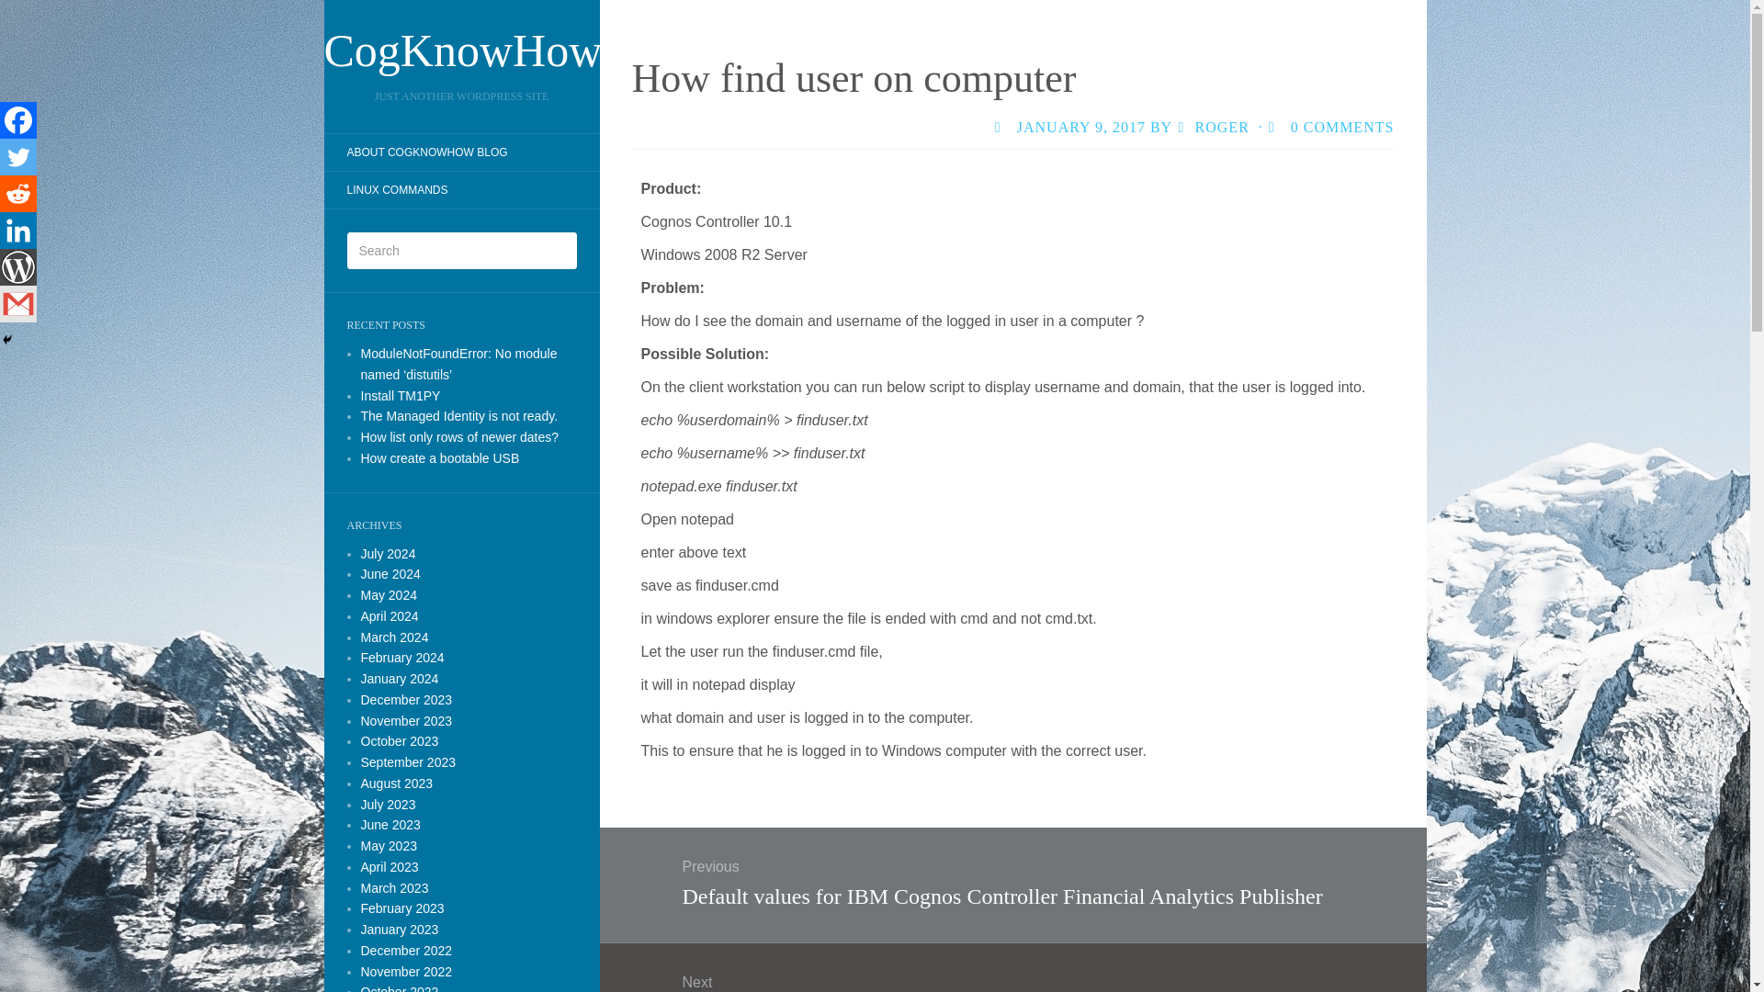  I want to click on May 2024, so click(388, 595).